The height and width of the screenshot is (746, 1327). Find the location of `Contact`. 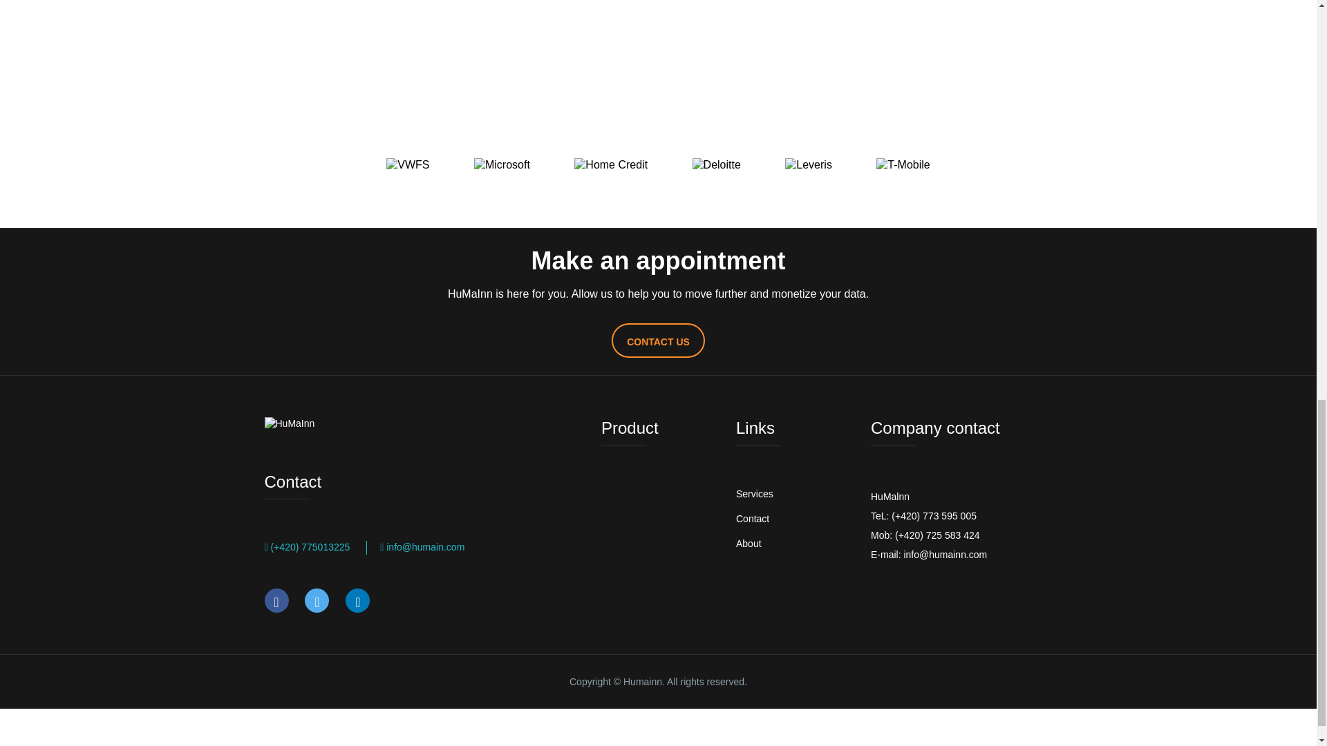

Contact is located at coordinates (753, 519).